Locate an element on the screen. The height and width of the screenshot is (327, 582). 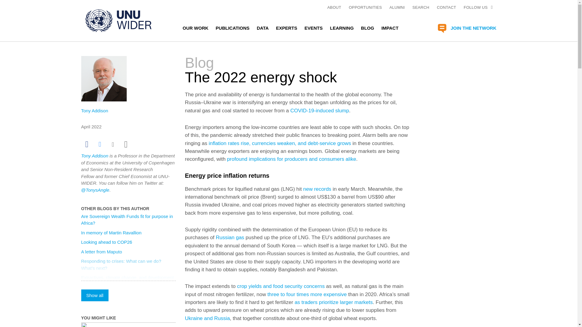
new records is located at coordinates (317, 189).